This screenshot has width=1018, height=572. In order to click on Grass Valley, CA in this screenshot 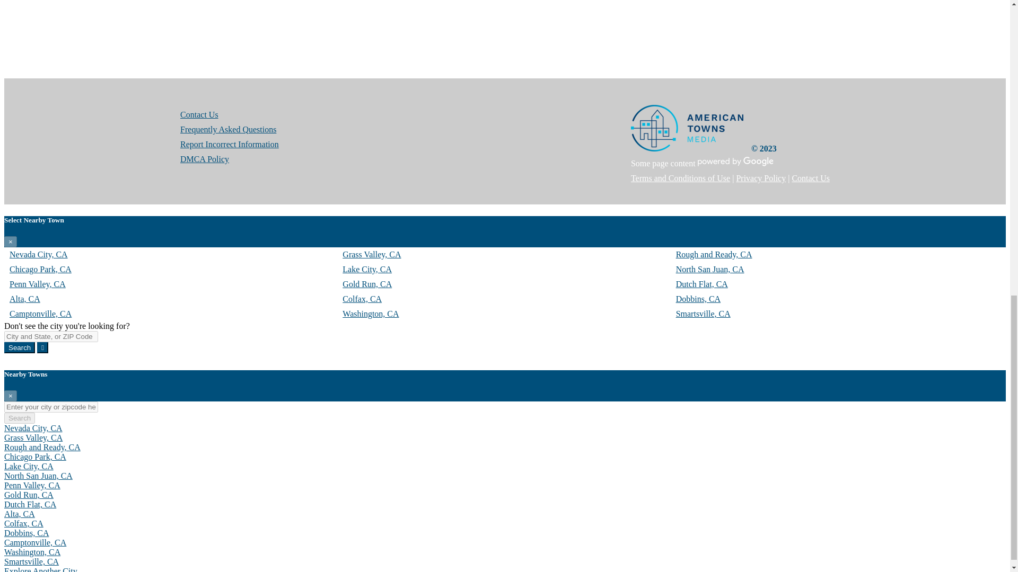, I will do `click(371, 254)`.